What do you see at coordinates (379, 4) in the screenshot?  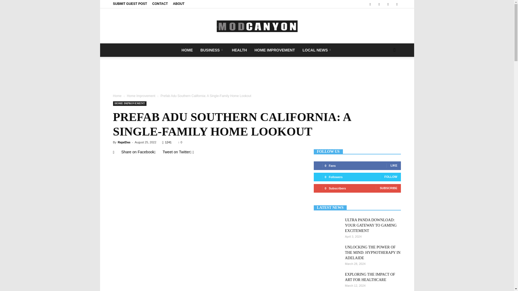 I see `Twitter` at bounding box center [379, 4].